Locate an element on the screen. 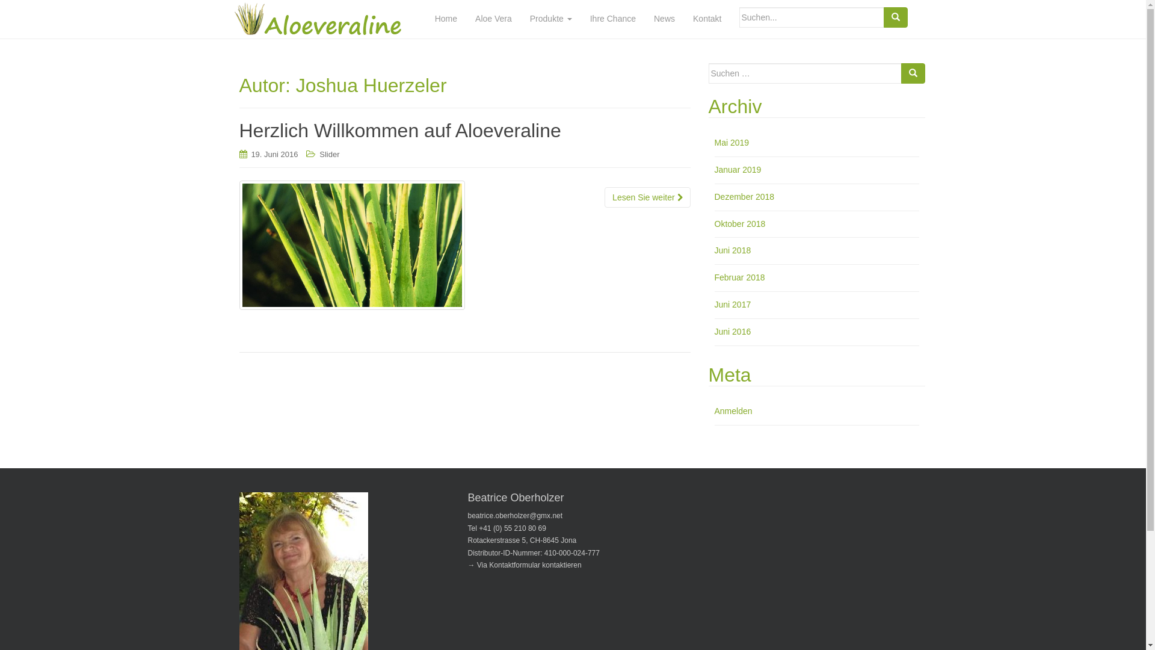 The image size is (1155, 650). Search is located at coordinates (895, 17).